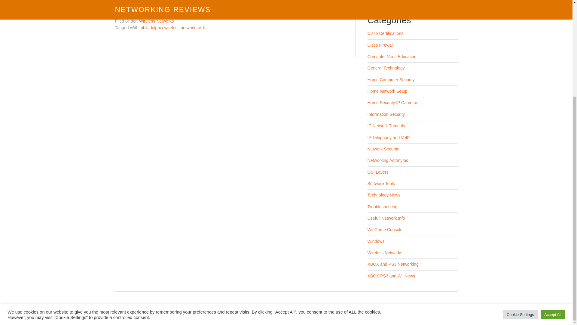 This screenshot has width=577, height=325. What do you see at coordinates (201, 28) in the screenshot?
I see `wi-fi` at bounding box center [201, 28].